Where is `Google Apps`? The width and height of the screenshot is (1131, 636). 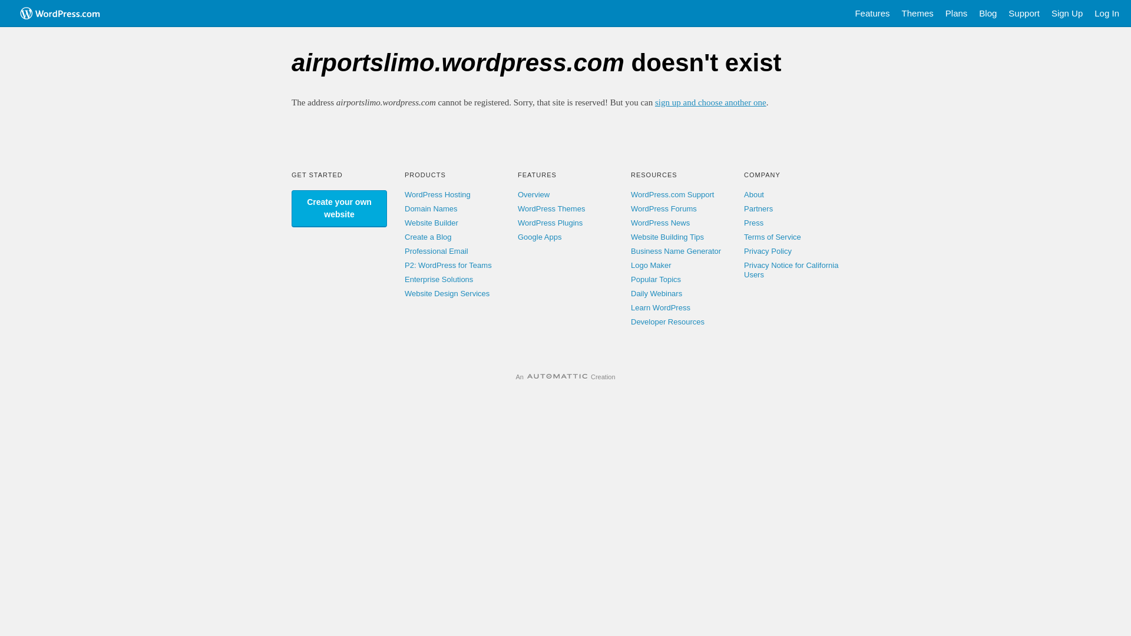
Google Apps is located at coordinates (540, 237).